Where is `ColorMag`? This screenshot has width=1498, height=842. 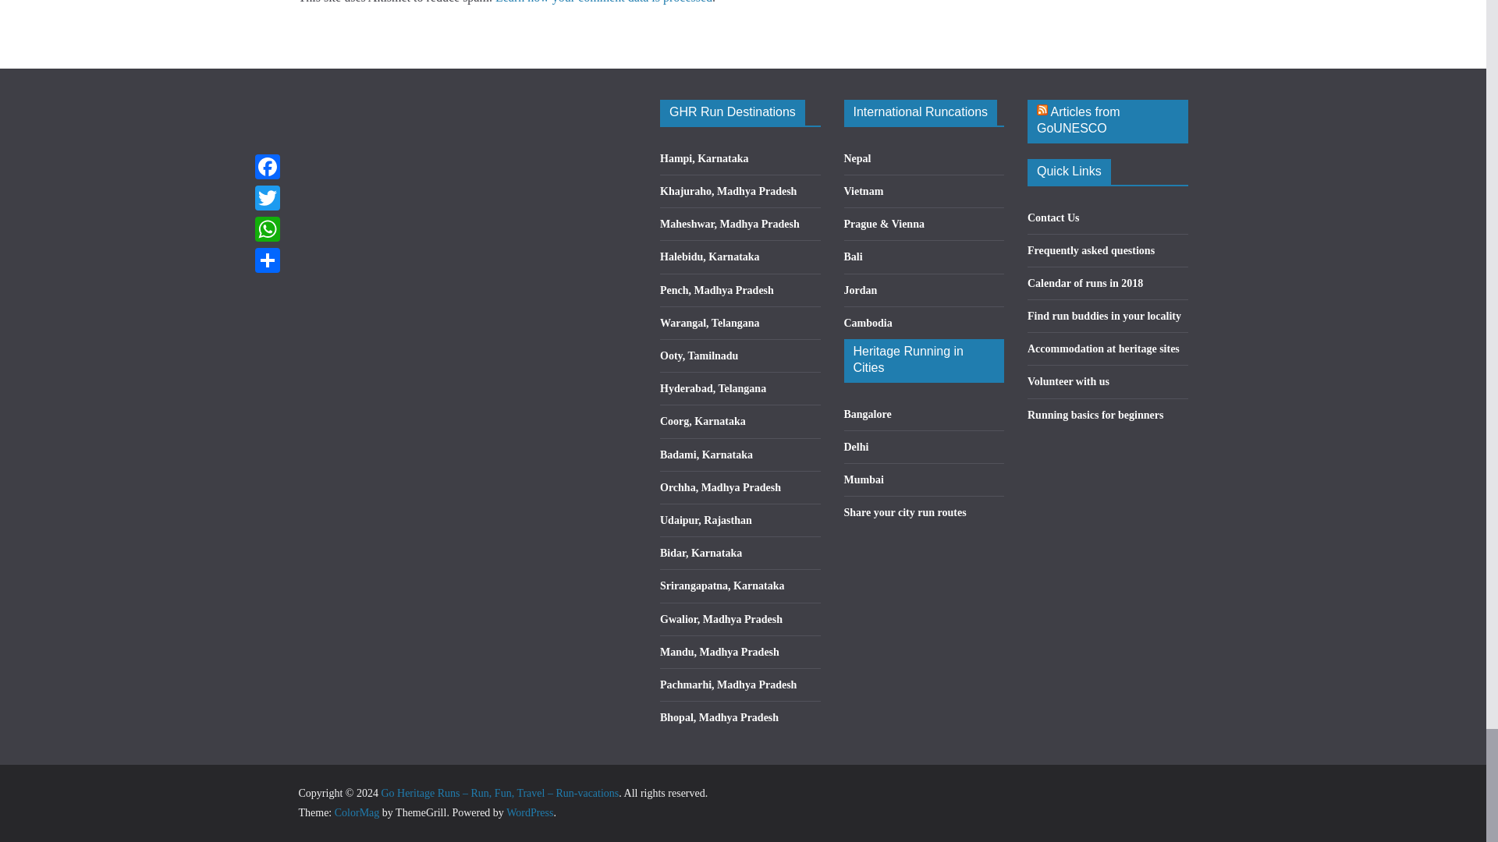 ColorMag is located at coordinates (357, 812).